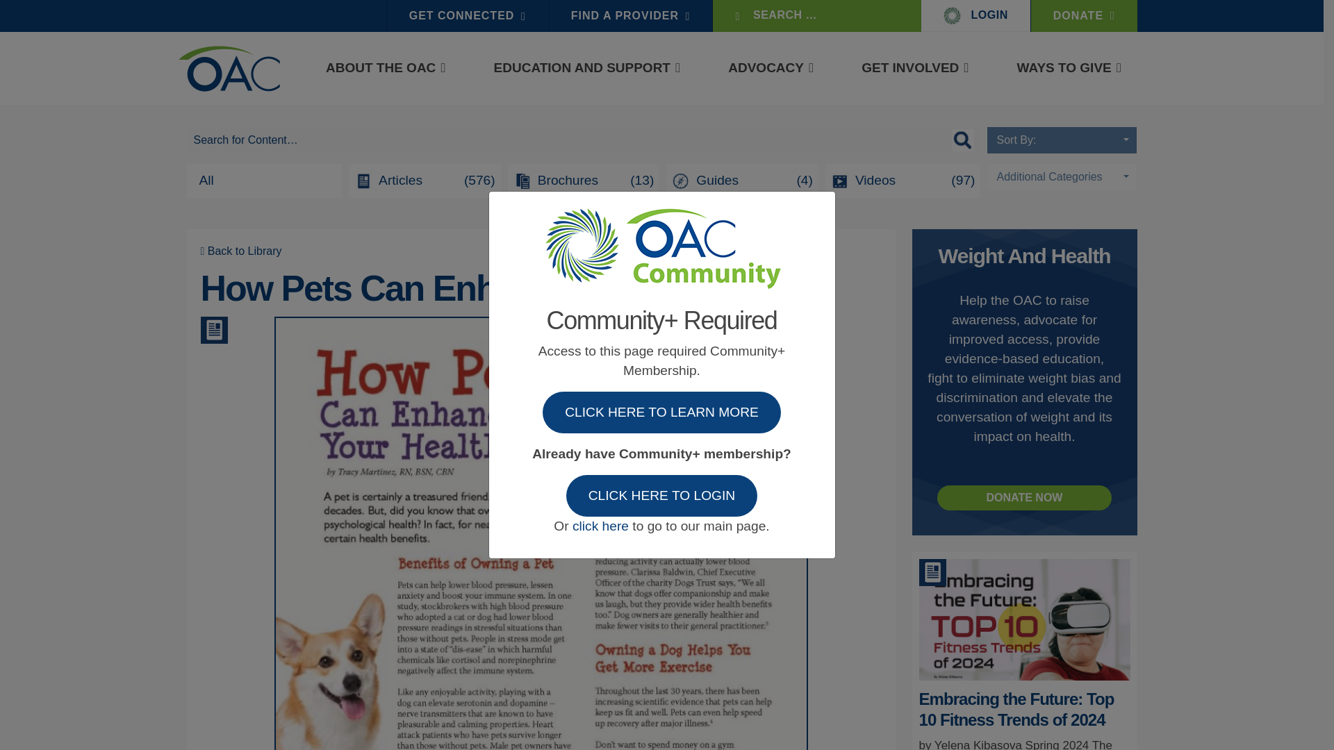 This screenshot has height=750, width=1334. I want to click on EDUCATION AND SUPPORT, so click(582, 68).